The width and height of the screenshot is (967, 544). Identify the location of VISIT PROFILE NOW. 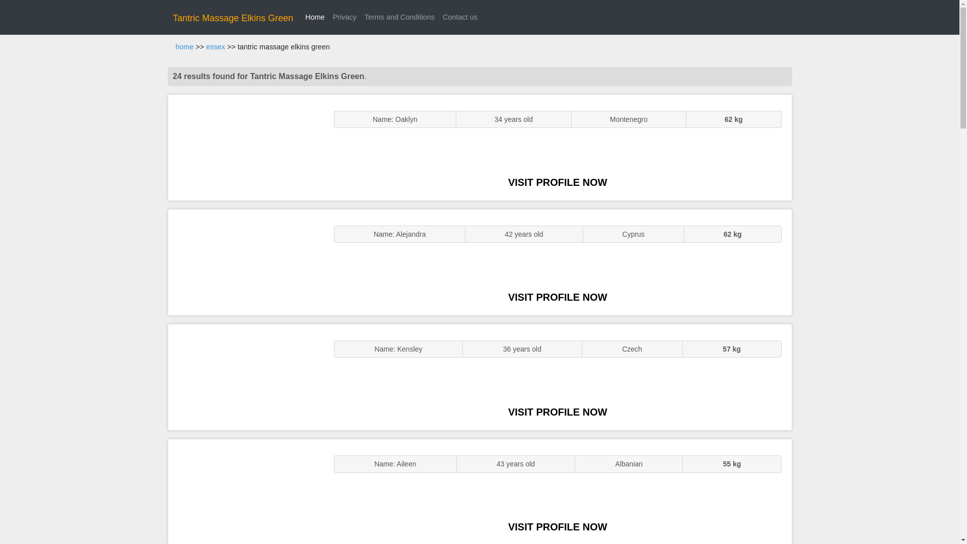
(558, 412).